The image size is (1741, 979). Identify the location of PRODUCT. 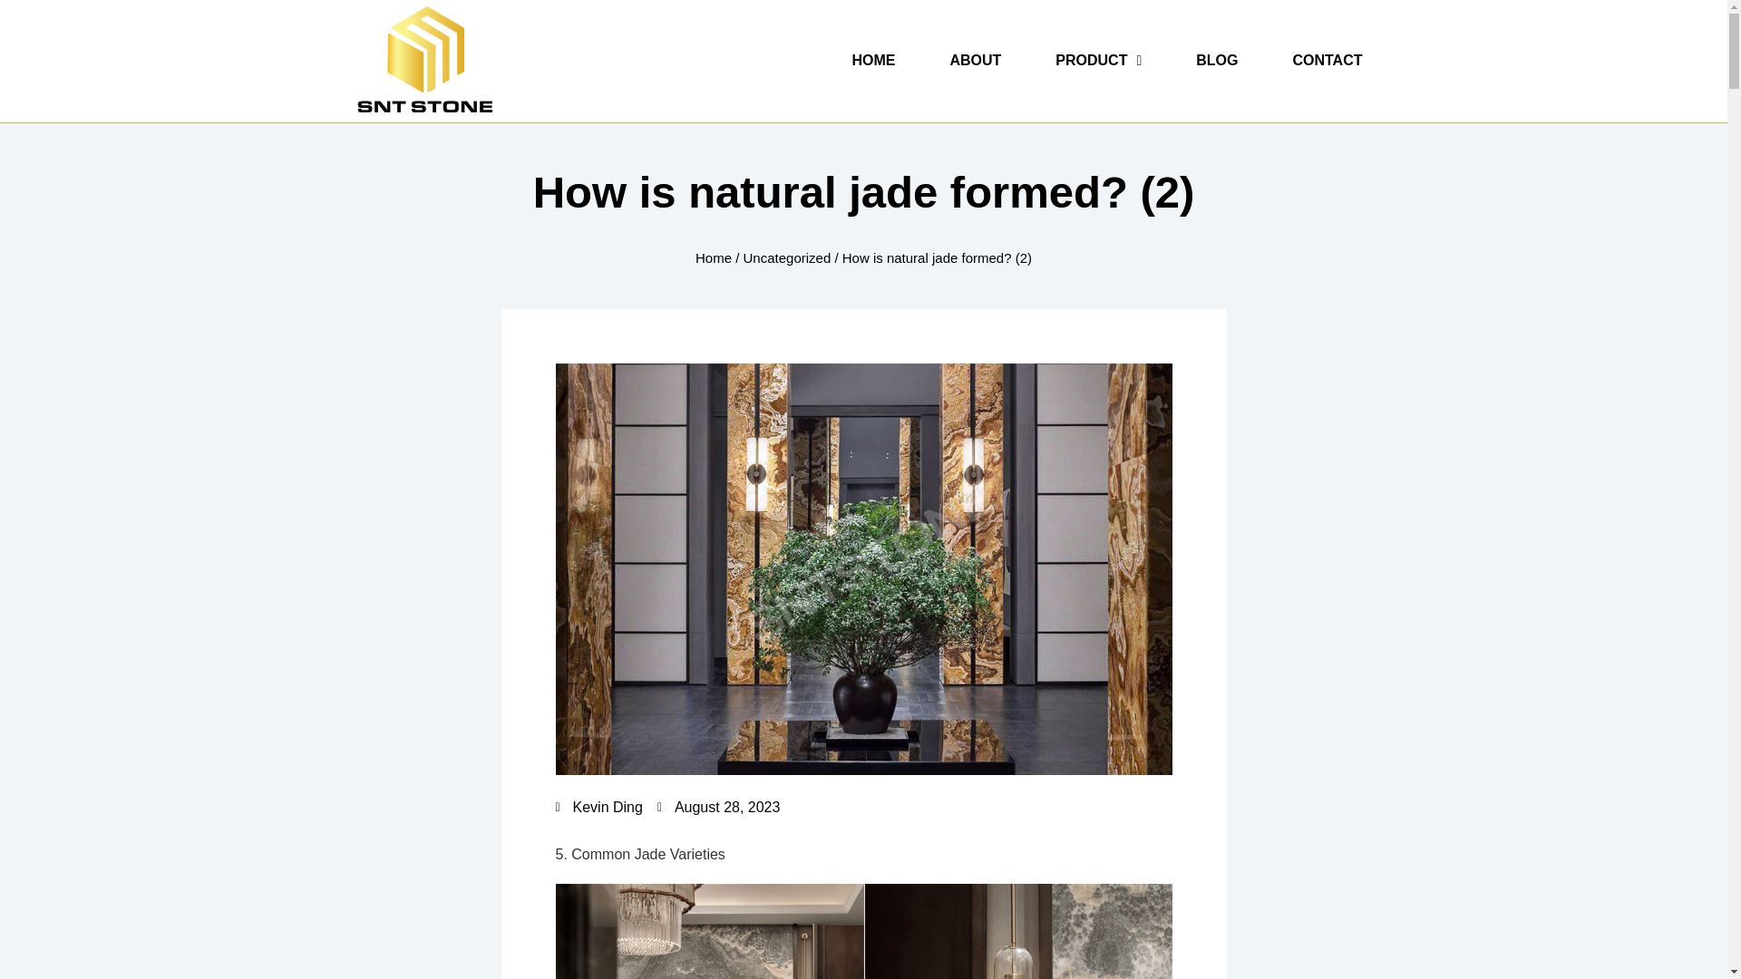
(1098, 60).